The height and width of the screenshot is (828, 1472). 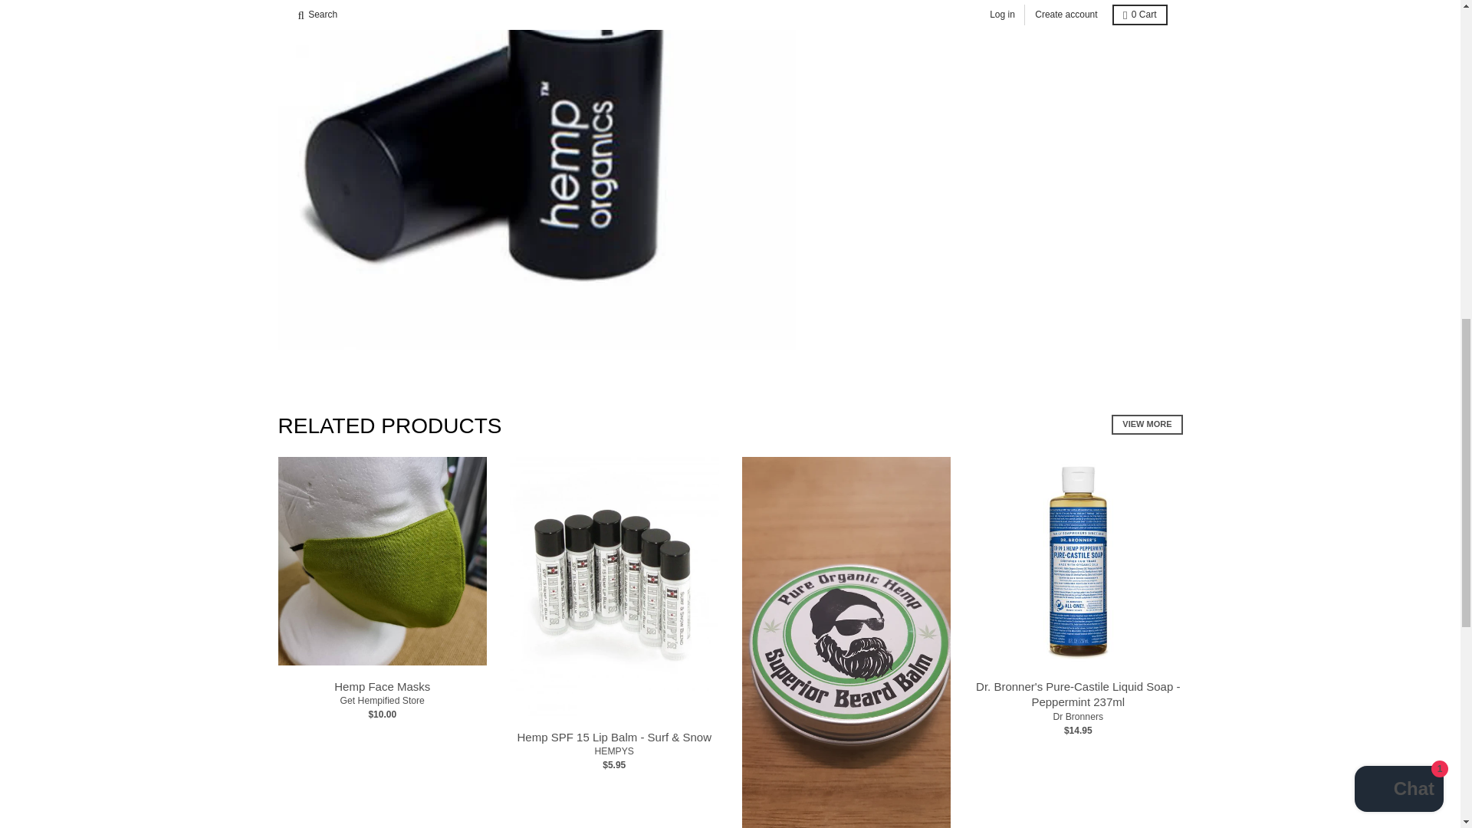 I want to click on Get Hempified Store, so click(x=382, y=701).